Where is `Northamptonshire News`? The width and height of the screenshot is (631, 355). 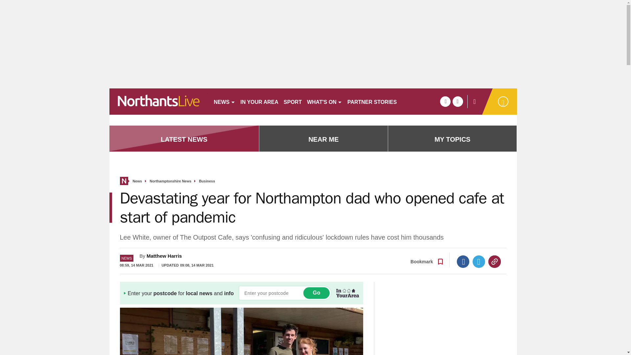
Northamptonshire News is located at coordinates (170, 181).